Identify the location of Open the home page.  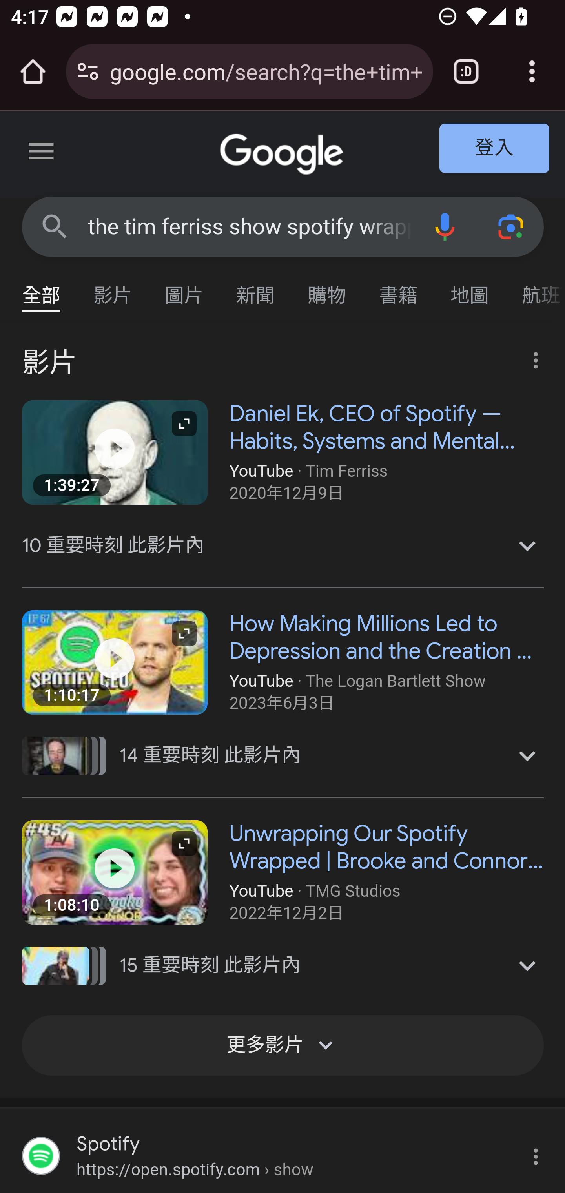
(33, 71).